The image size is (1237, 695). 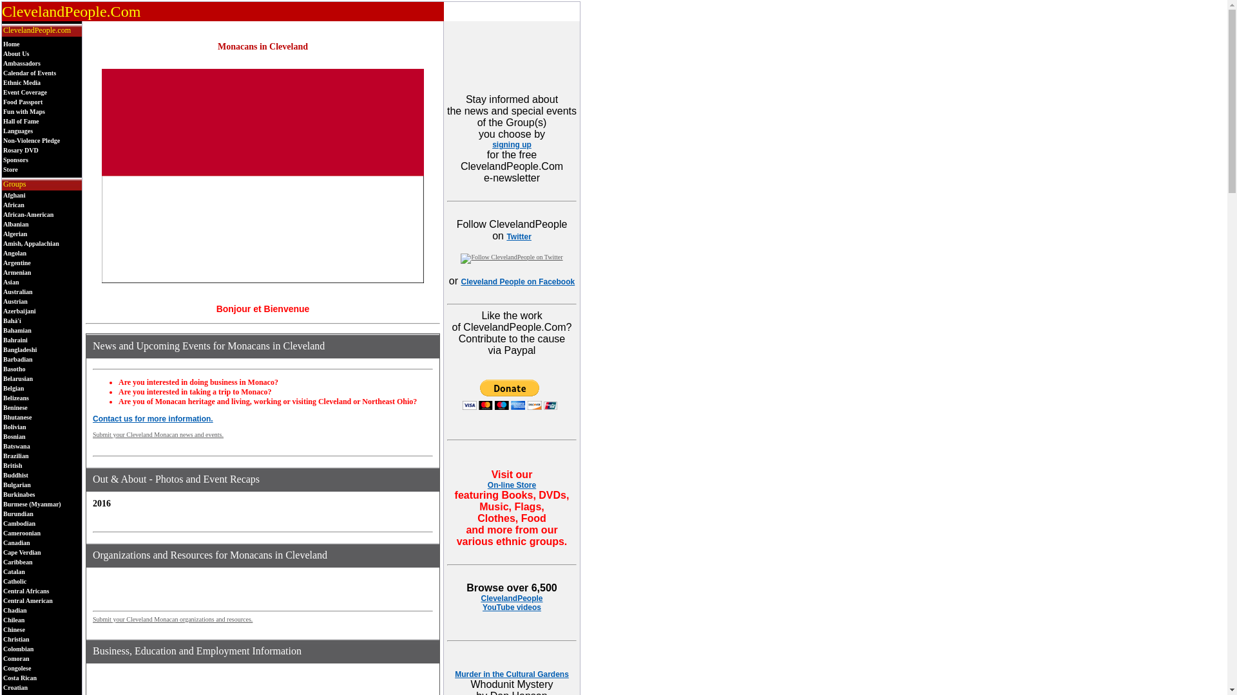 I want to click on Sponsors, so click(x=15, y=160).